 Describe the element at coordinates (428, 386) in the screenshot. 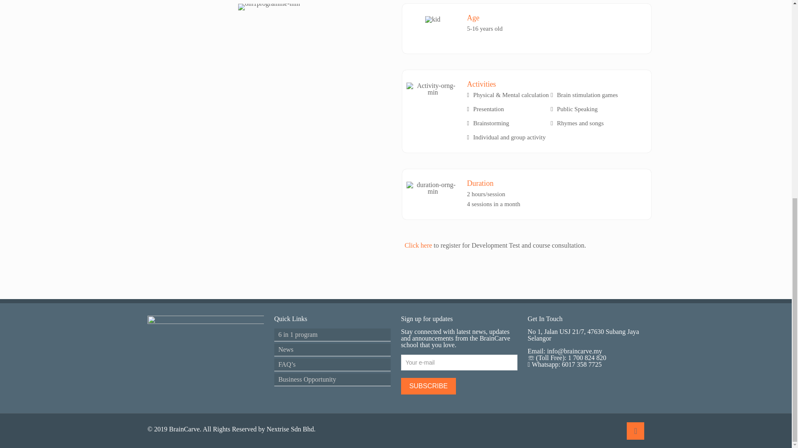

I see `SUBSCRIBE` at that location.